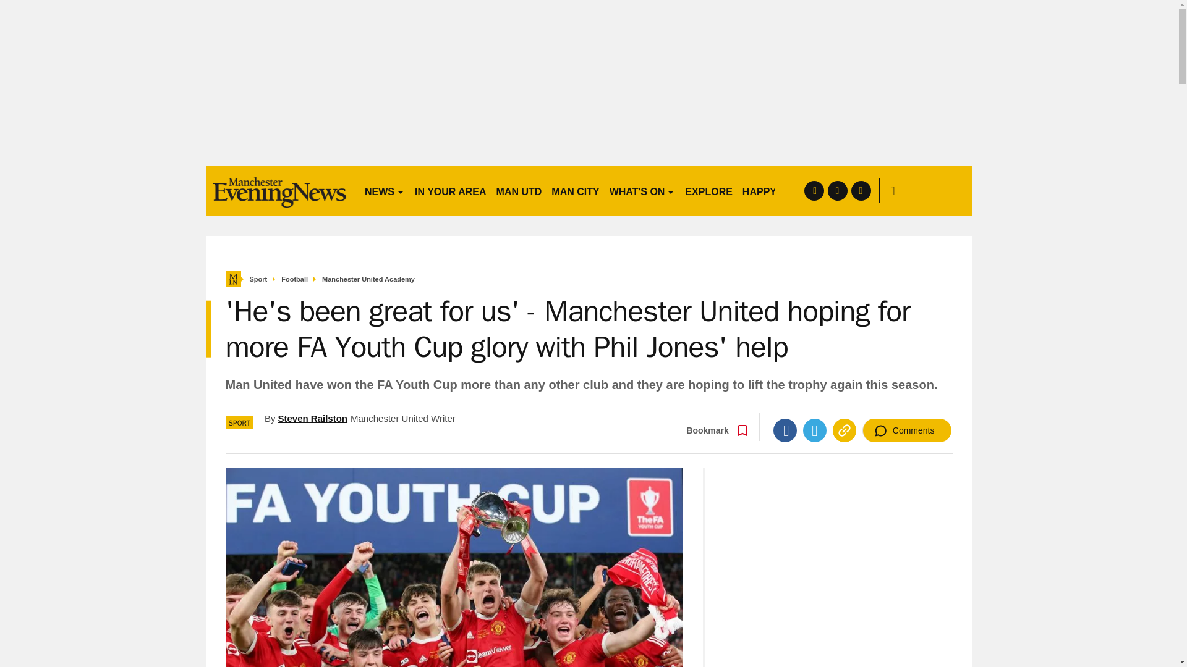 The width and height of the screenshot is (1187, 667). Describe the element at coordinates (642, 190) in the screenshot. I see `WHAT'S ON` at that location.